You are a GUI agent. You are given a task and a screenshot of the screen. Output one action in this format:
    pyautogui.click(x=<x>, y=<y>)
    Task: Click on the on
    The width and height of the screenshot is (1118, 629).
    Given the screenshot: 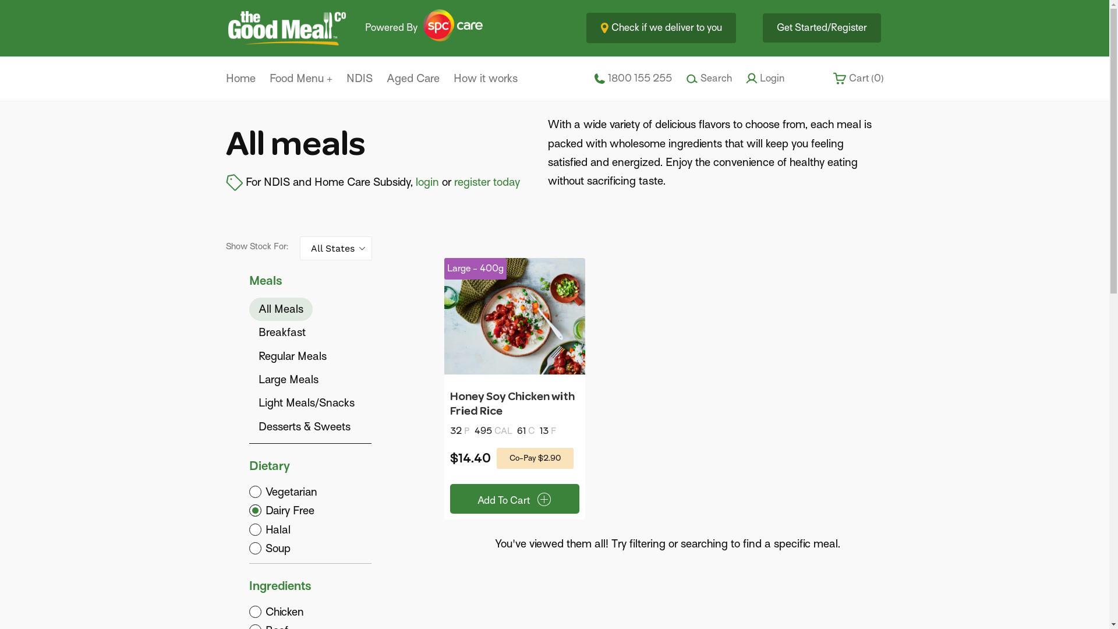 What is the action you would take?
    pyautogui.click(x=310, y=530)
    